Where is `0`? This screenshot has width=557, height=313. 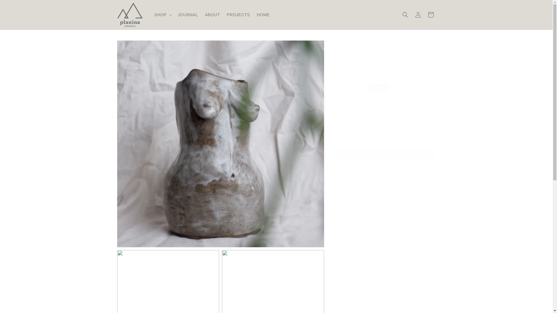
0 is located at coordinates (168, 281).